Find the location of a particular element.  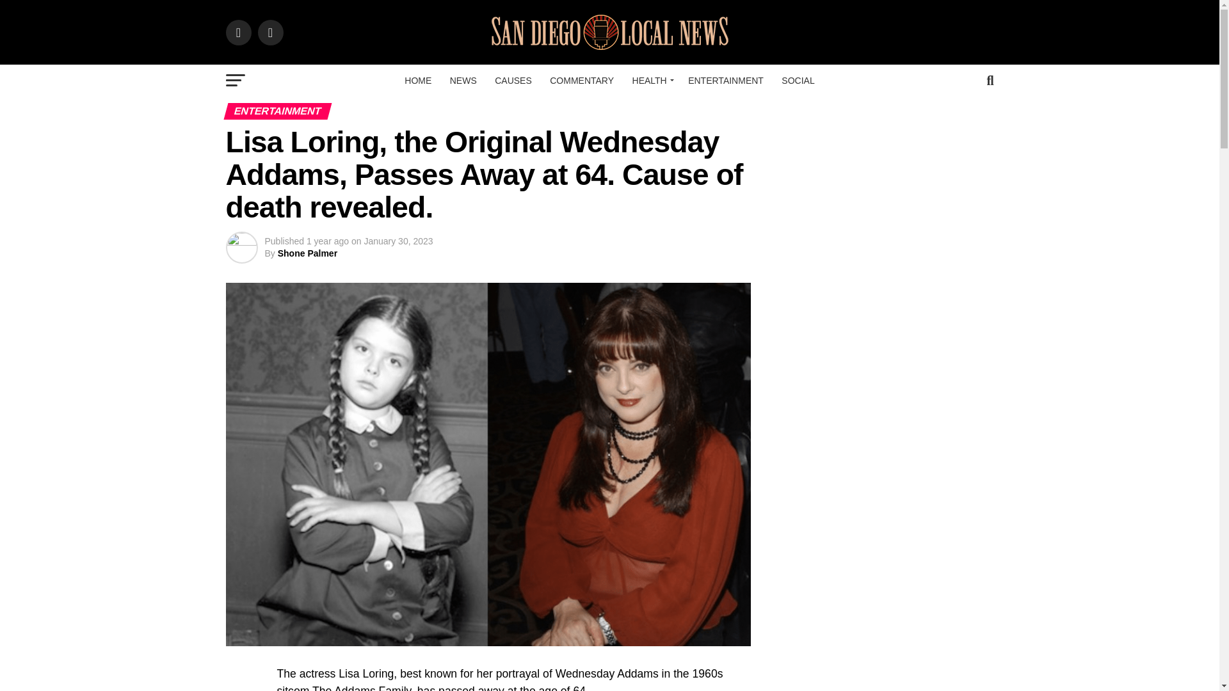

Shone Palmer is located at coordinates (307, 253).